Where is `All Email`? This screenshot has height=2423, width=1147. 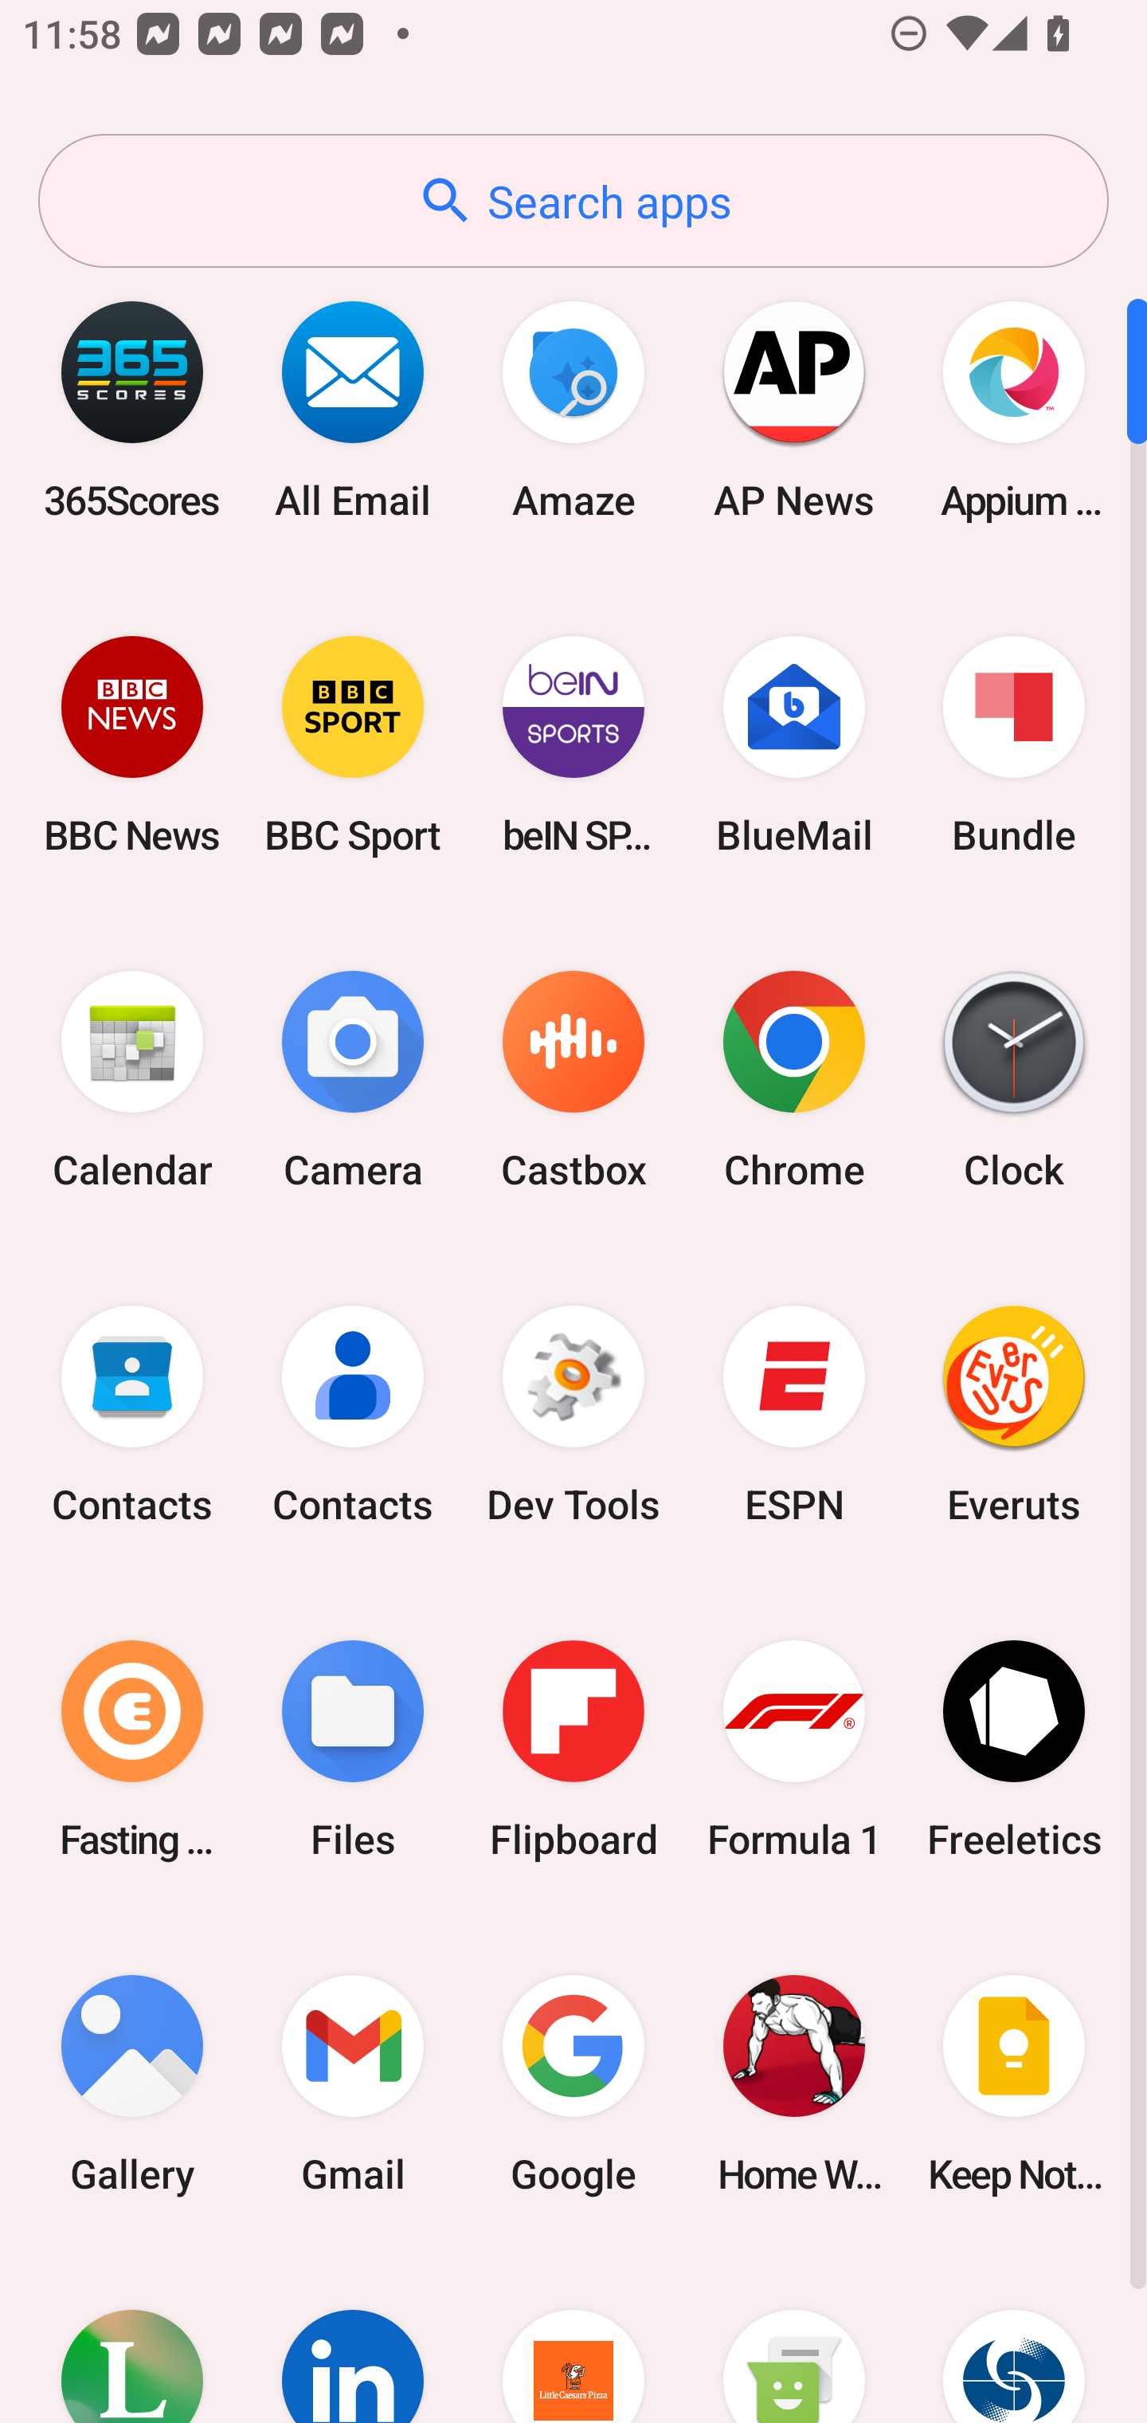 All Email is located at coordinates (353, 410).